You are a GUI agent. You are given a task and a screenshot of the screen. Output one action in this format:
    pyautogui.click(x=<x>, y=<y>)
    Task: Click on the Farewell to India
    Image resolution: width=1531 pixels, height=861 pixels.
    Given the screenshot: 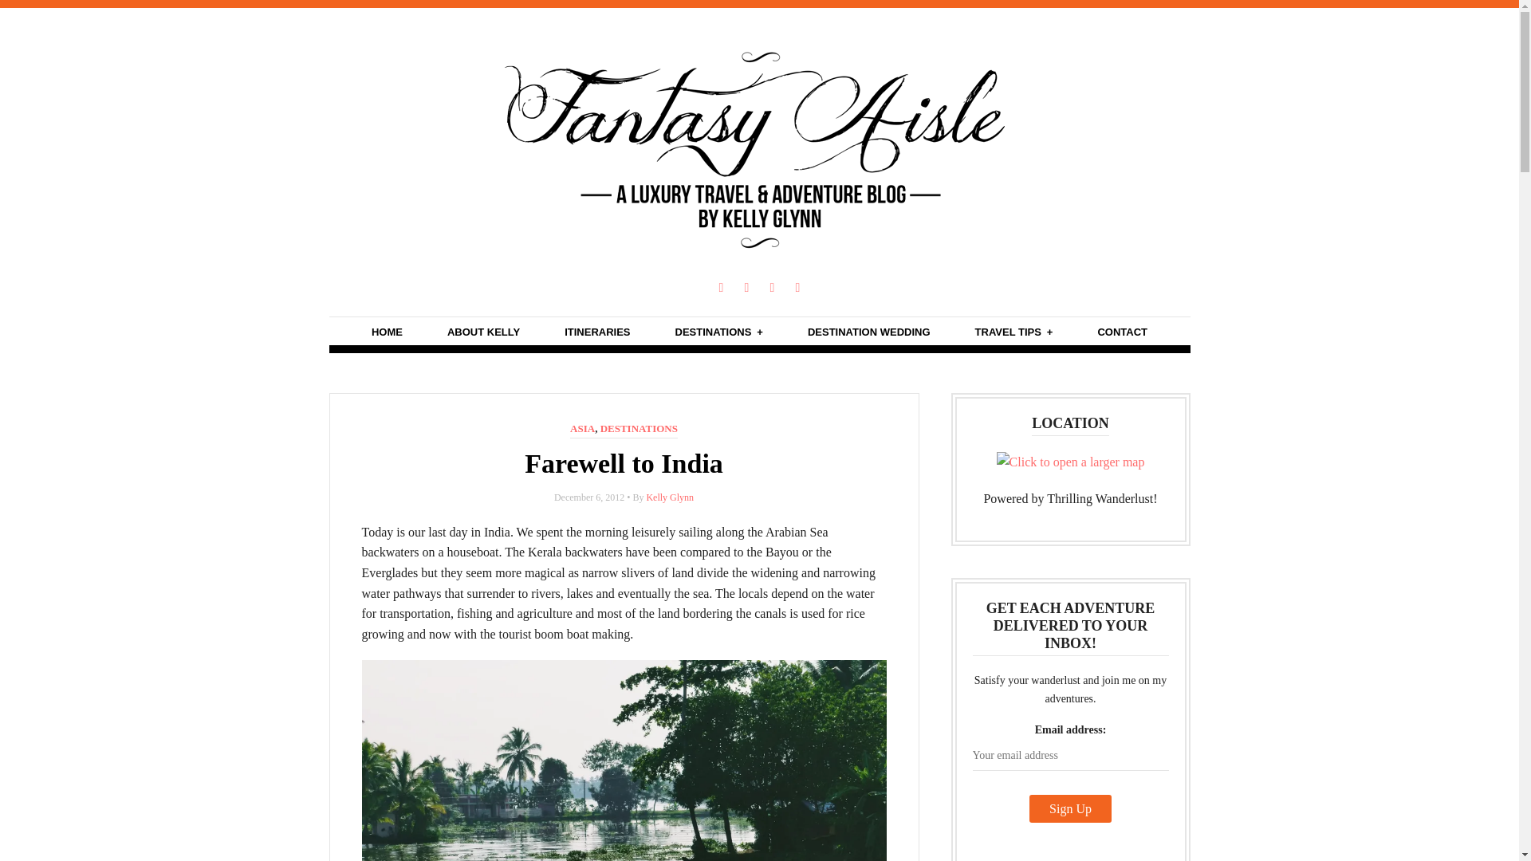 What is the action you would take?
    pyautogui.click(x=624, y=463)
    